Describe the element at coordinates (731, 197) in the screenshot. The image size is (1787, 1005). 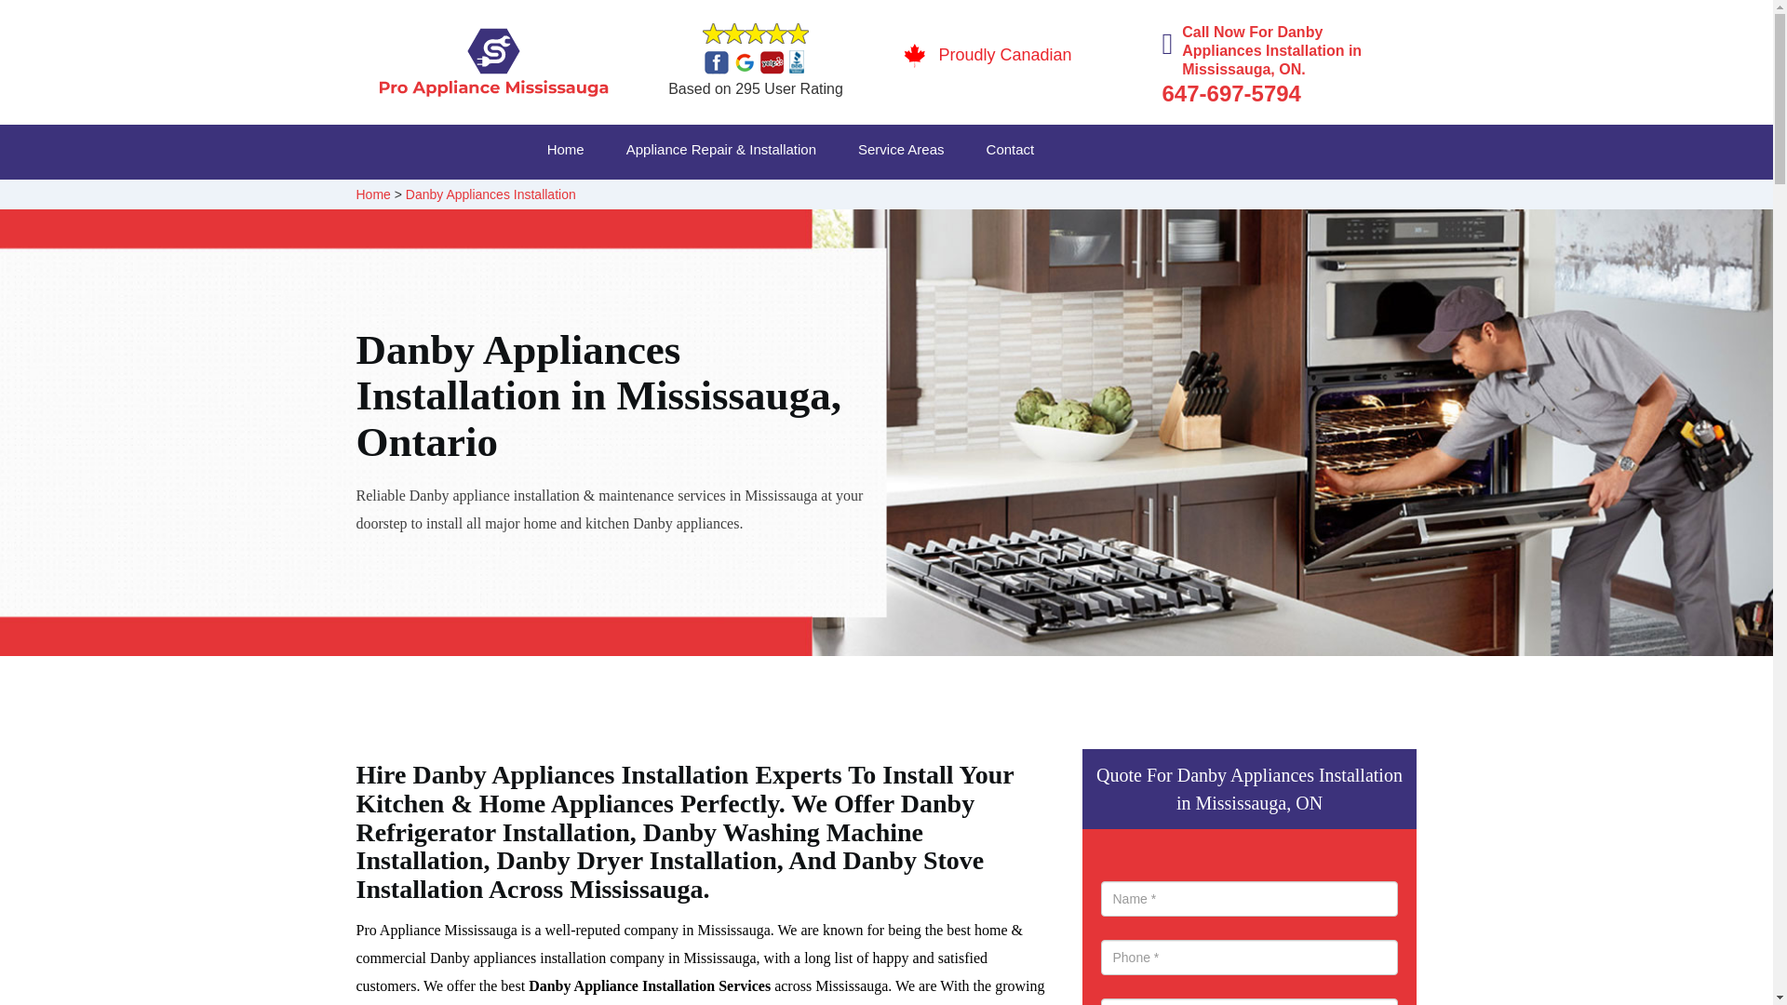
I see `Residential Appliance Repair` at that location.